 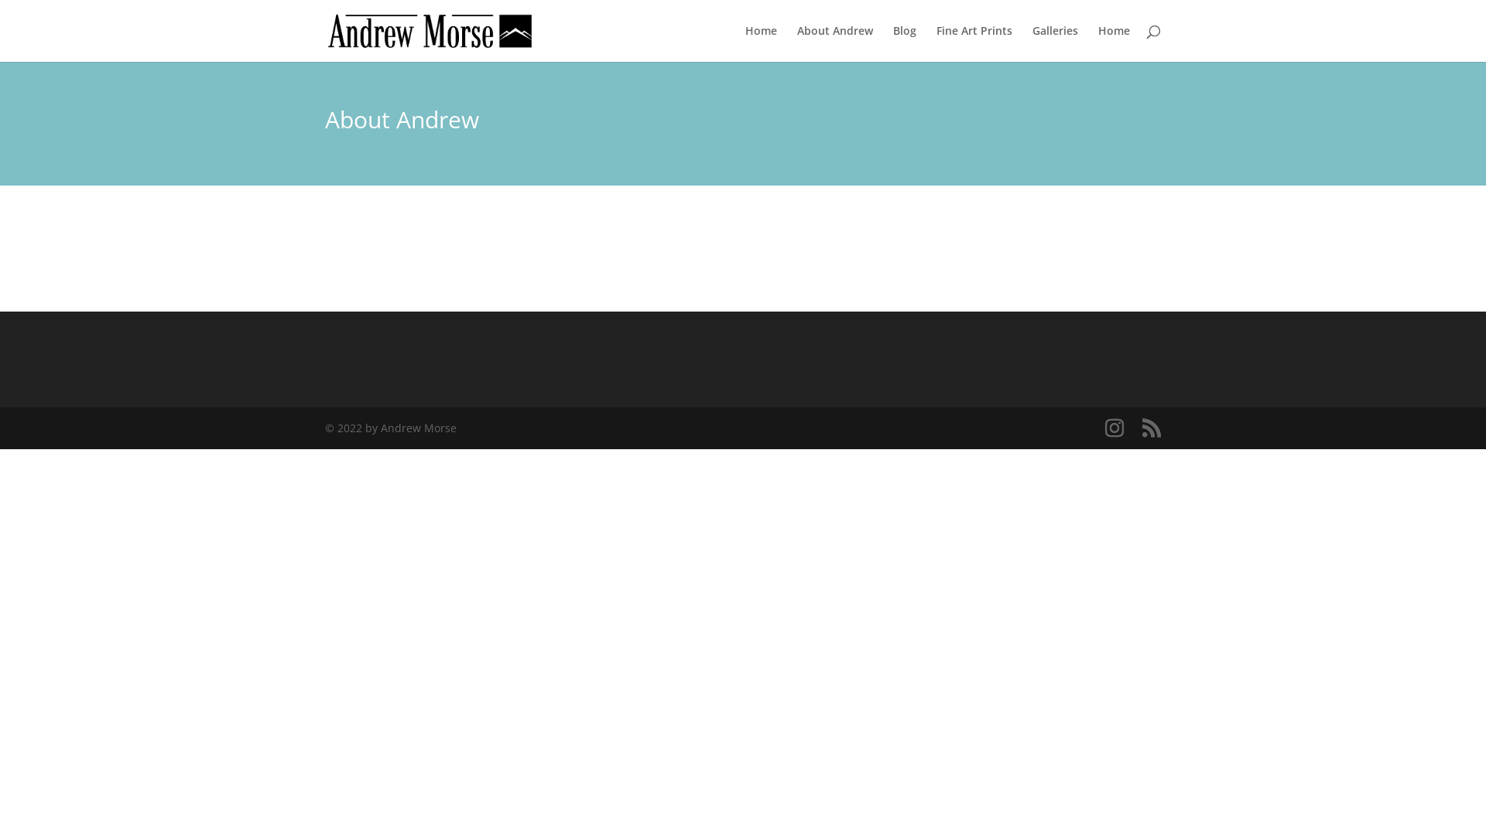 I want to click on Galleries, so click(x=1056, y=43).